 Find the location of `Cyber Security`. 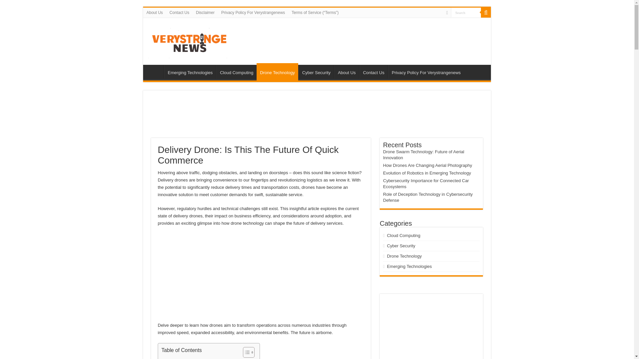

Cyber Security is located at coordinates (316, 72).